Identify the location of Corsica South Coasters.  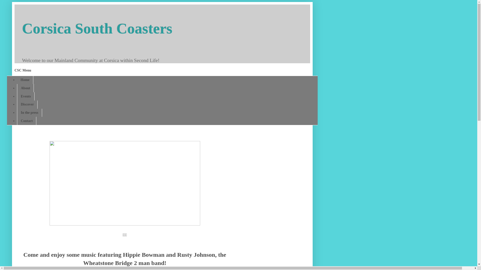
(97, 28).